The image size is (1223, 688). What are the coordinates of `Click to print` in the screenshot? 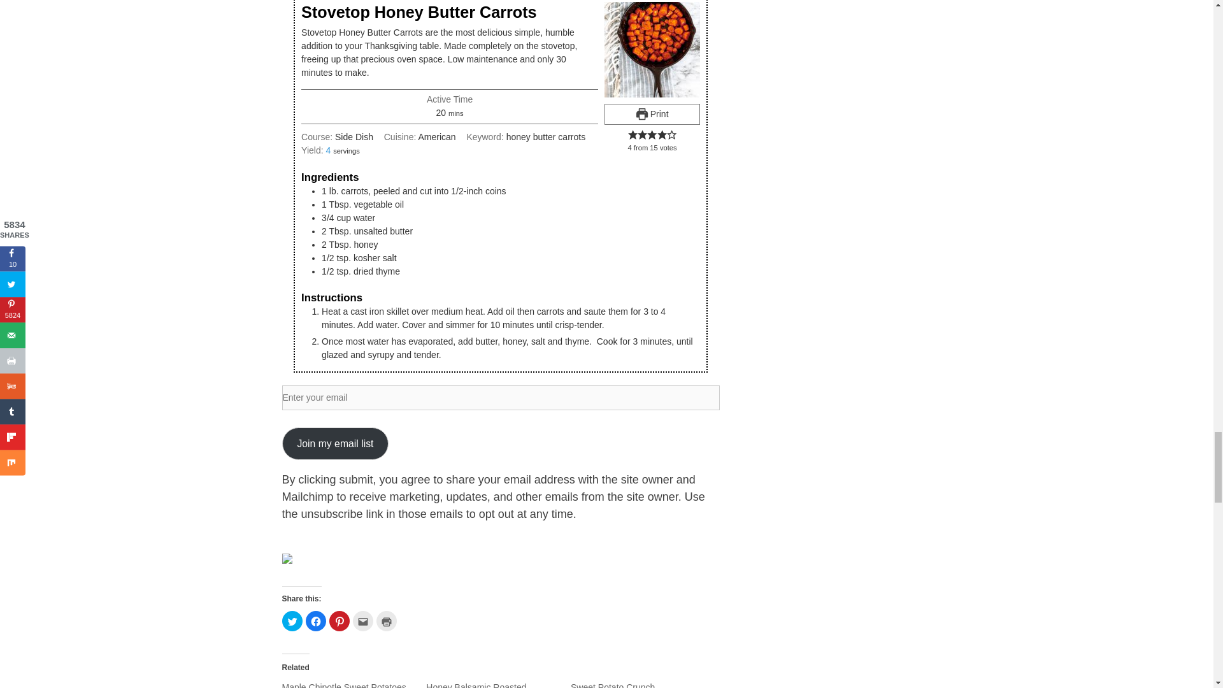 It's located at (386, 621).